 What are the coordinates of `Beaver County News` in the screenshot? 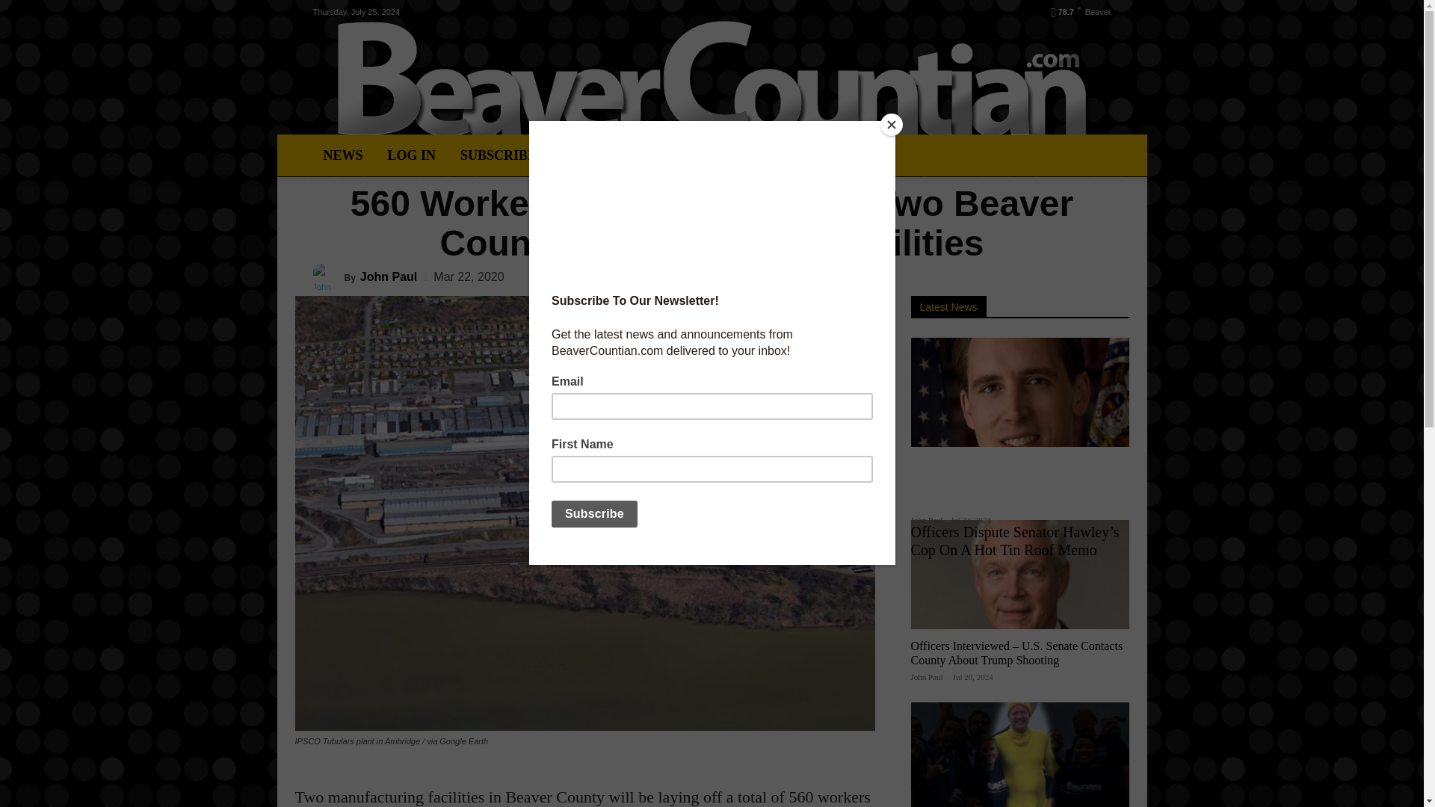 It's located at (712, 78).